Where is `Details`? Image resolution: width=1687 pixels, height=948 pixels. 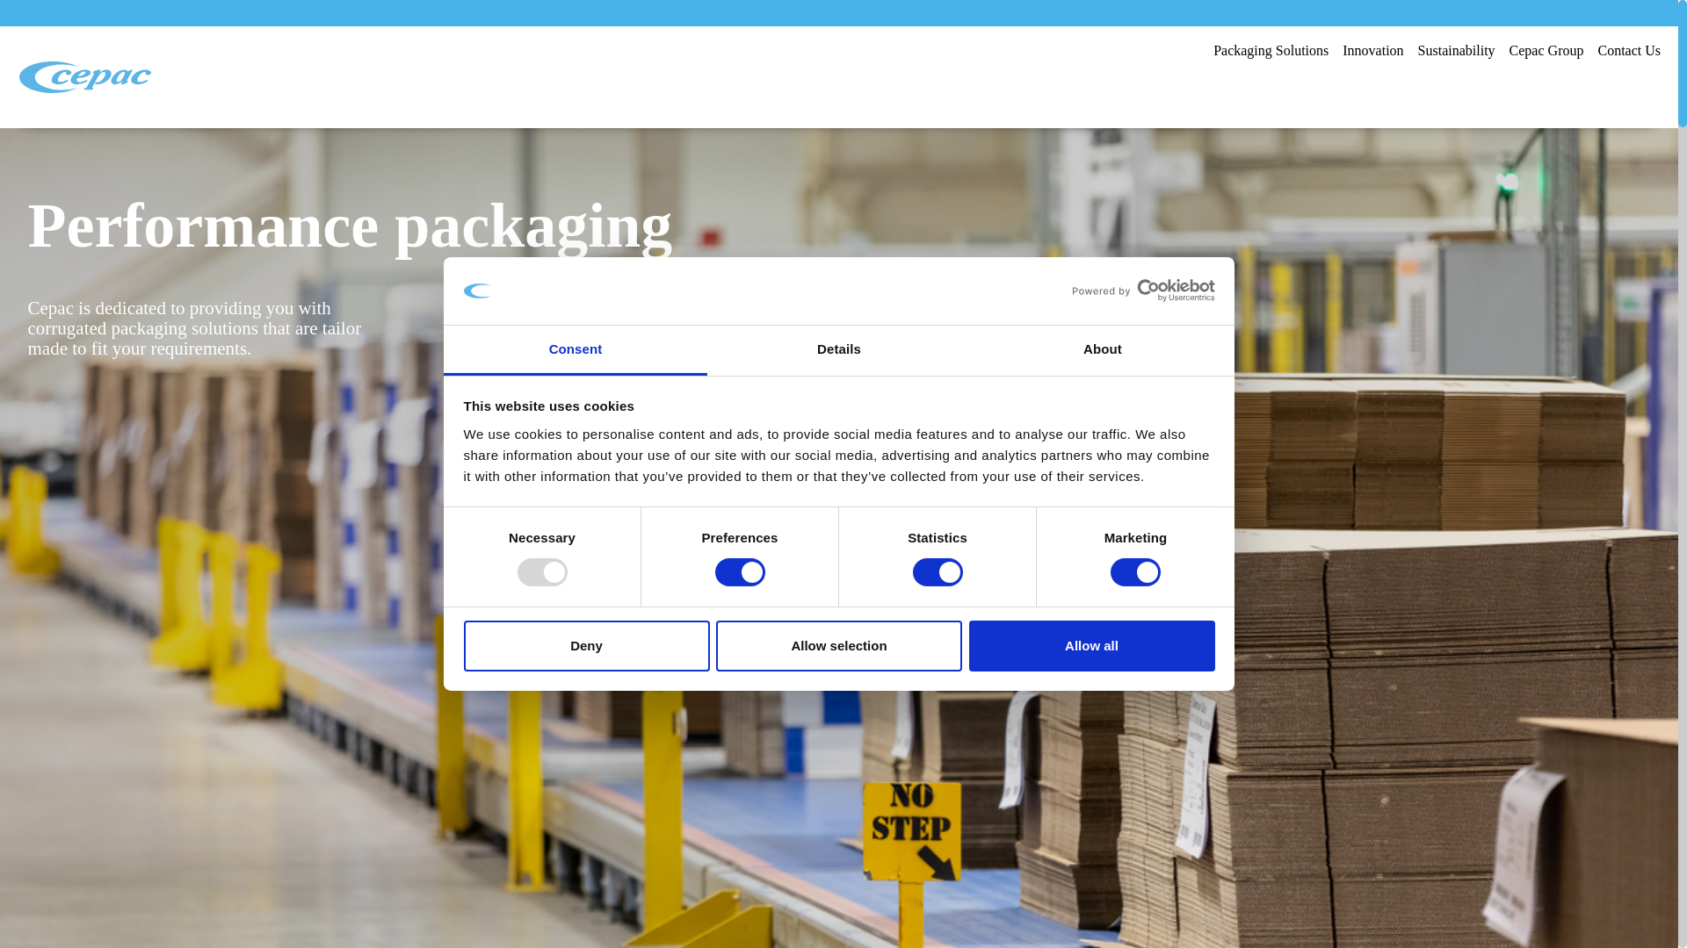
Details is located at coordinates (838, 350).